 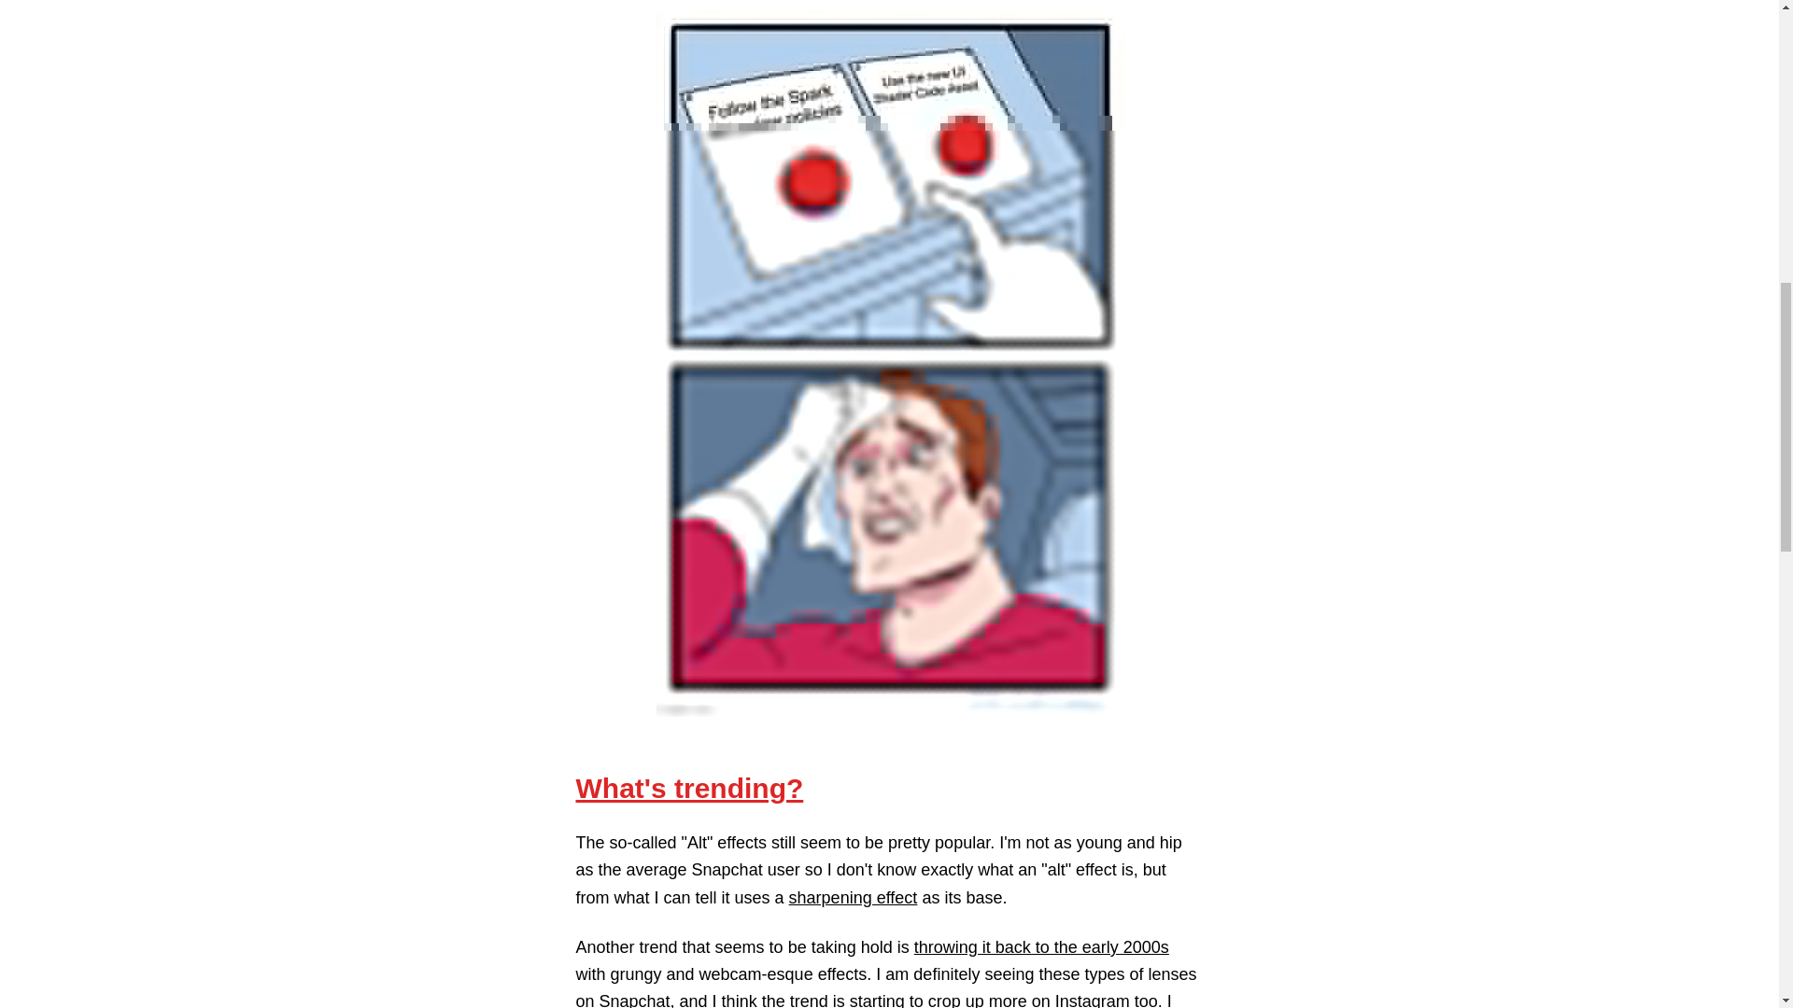 What do you see at coordinates (689, 788) in the screenshot?
I see `What's trending?` at bounding box center [689, 788].